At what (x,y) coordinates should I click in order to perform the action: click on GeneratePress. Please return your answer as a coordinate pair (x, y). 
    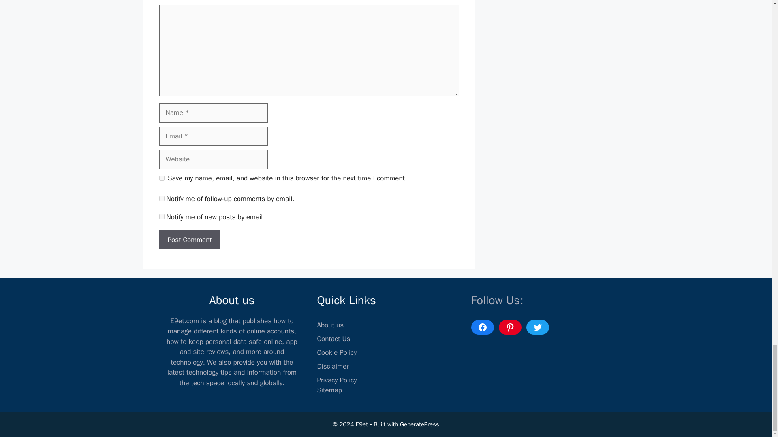
    Looking at the image, I should click on (419, 424).